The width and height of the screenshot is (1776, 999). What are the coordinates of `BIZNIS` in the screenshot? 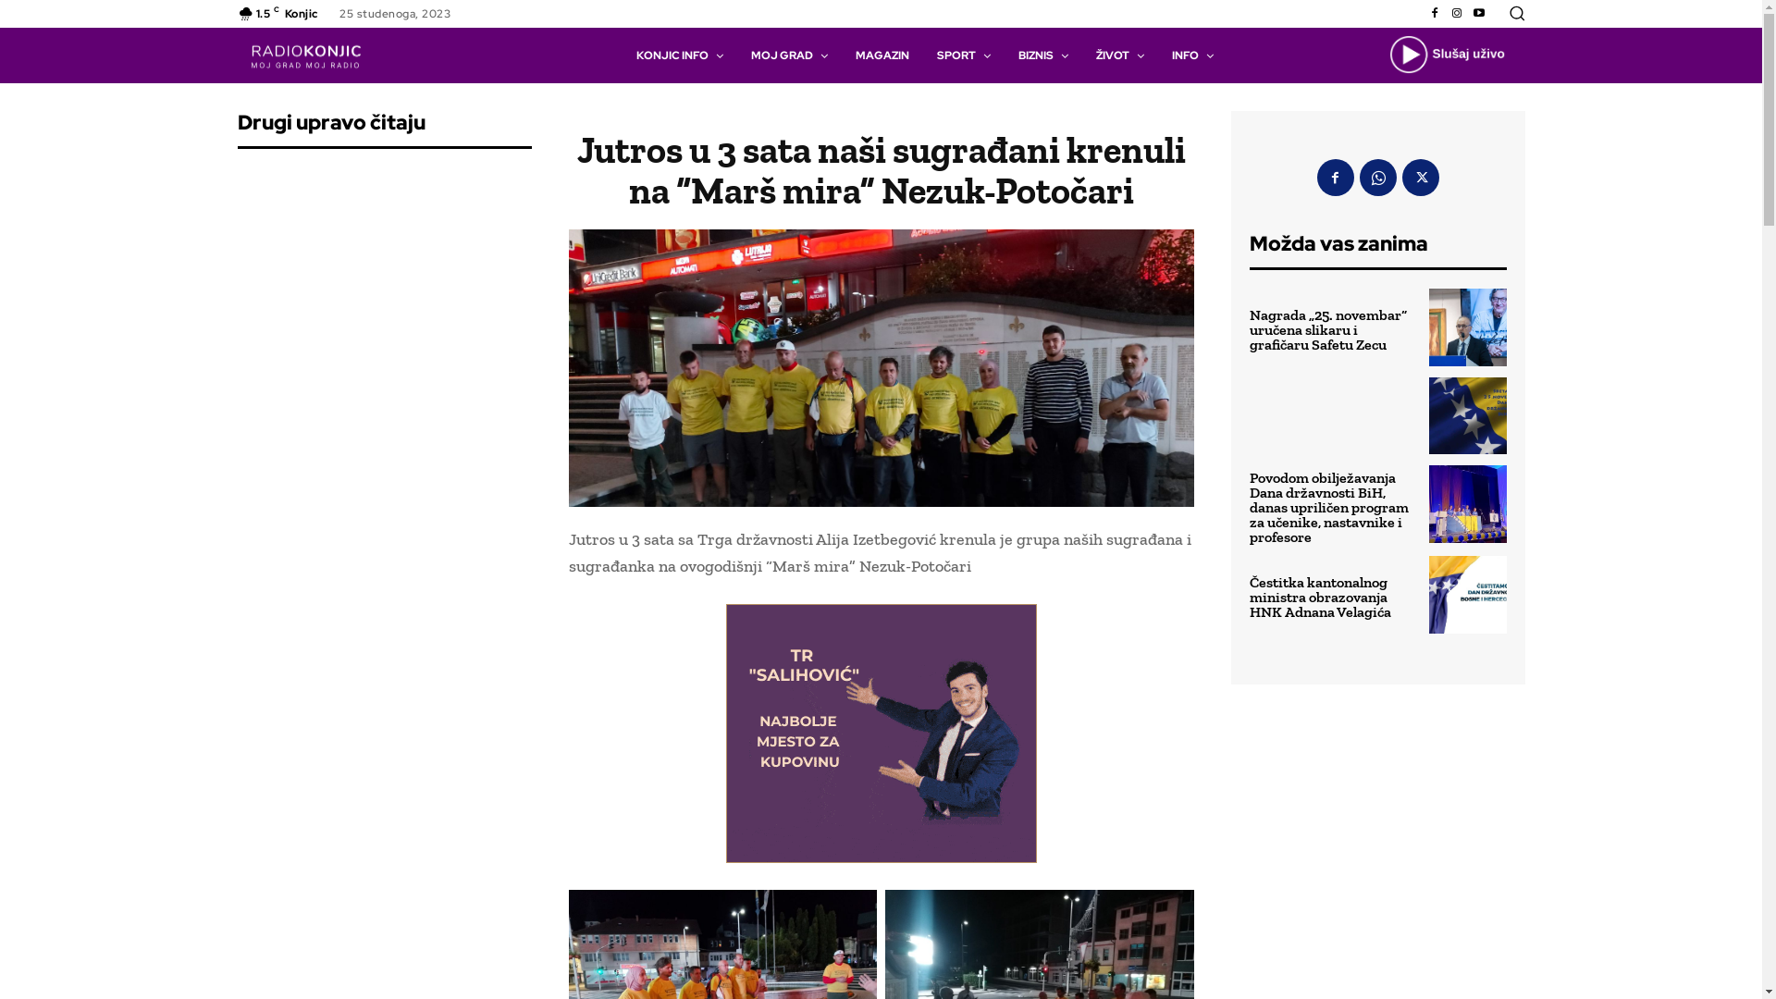 It's located at (1043, 55).